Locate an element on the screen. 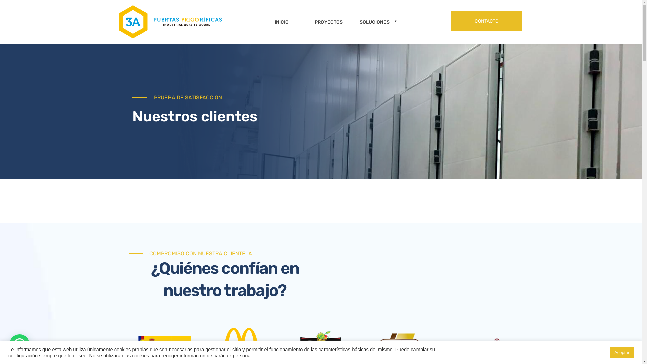 The width and height of the screenshot is (647, 364). Aceptar is located at coordinates (622, 353).